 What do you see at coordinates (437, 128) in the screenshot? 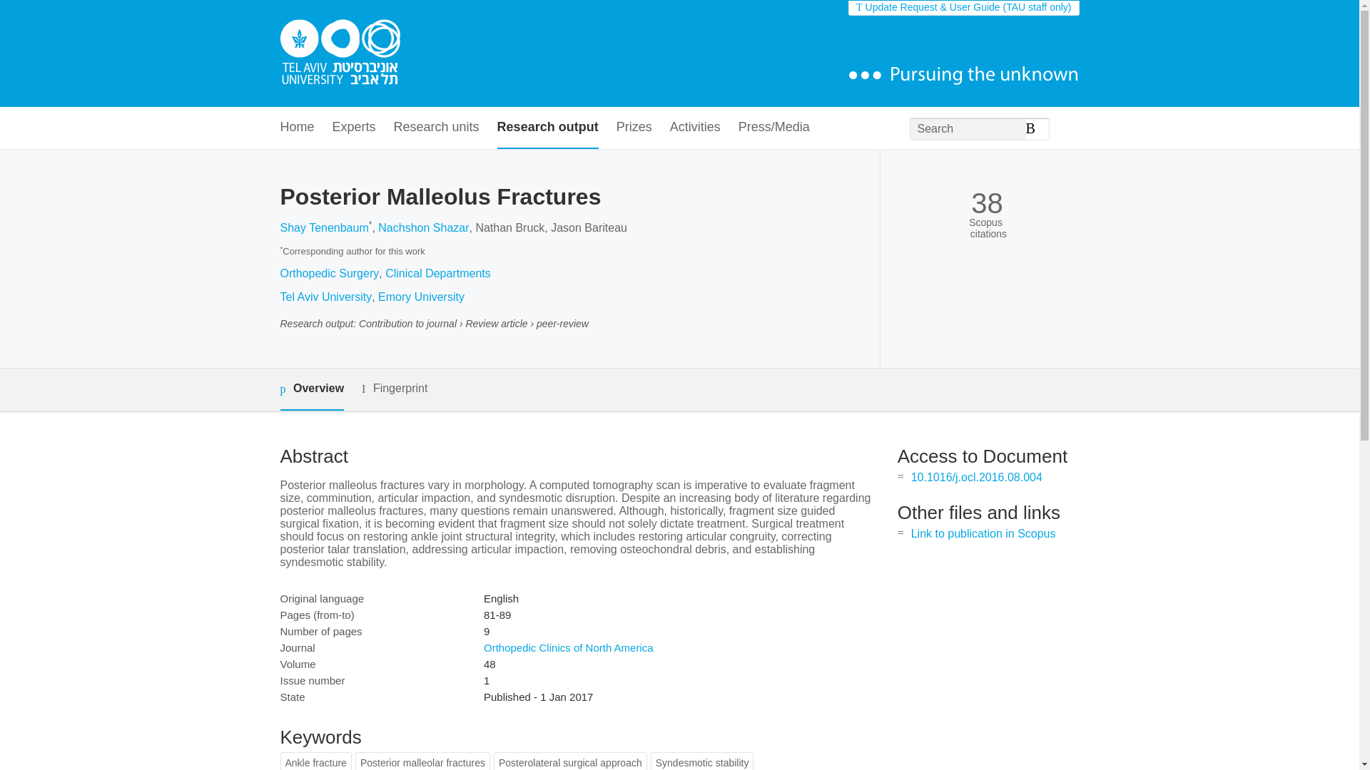
I see `Research units` at bounding box center [437, 128].